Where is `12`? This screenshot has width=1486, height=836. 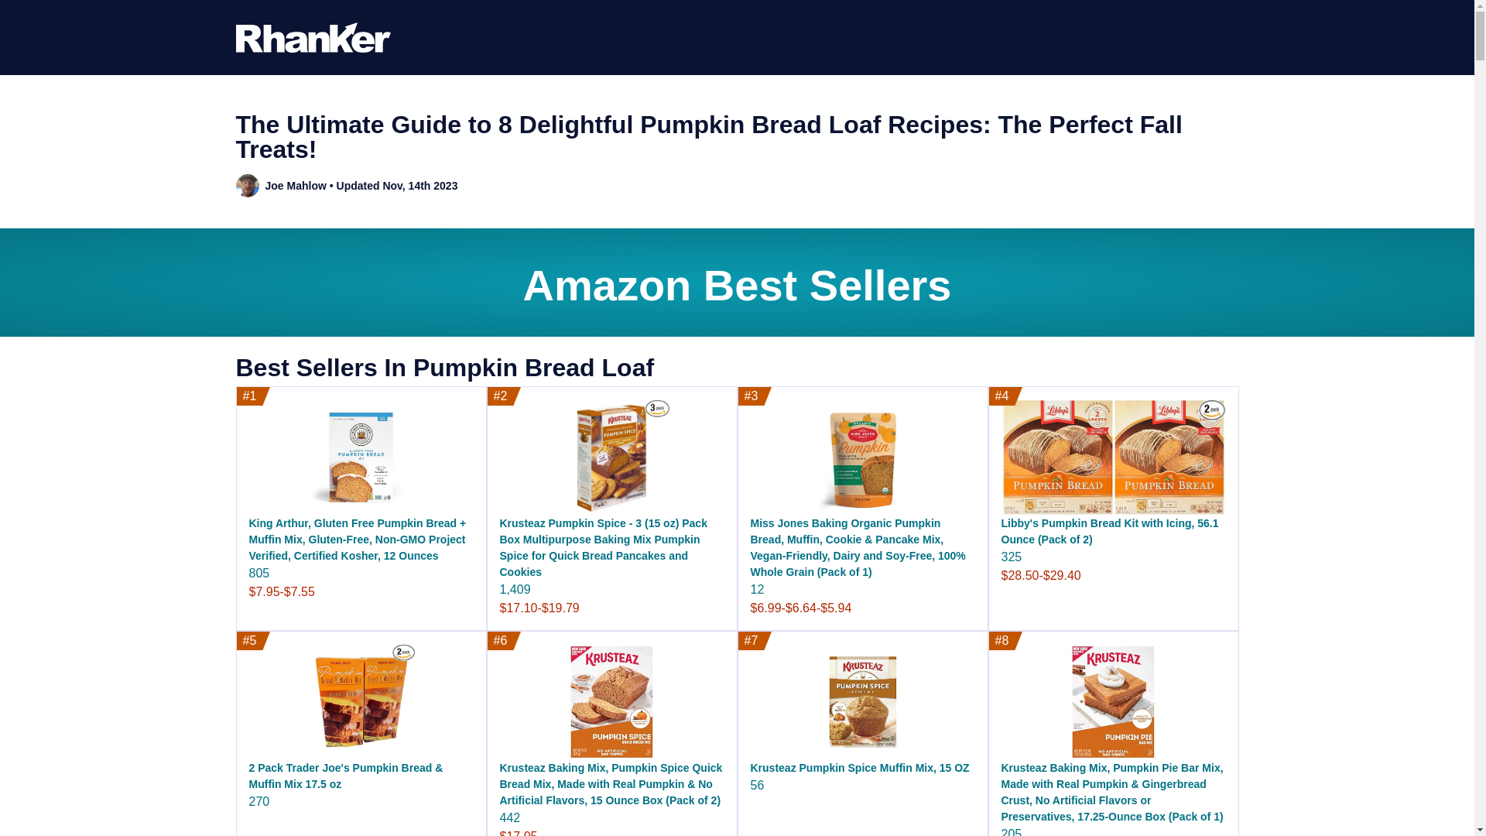 12 is located at coordinates (757, 589).